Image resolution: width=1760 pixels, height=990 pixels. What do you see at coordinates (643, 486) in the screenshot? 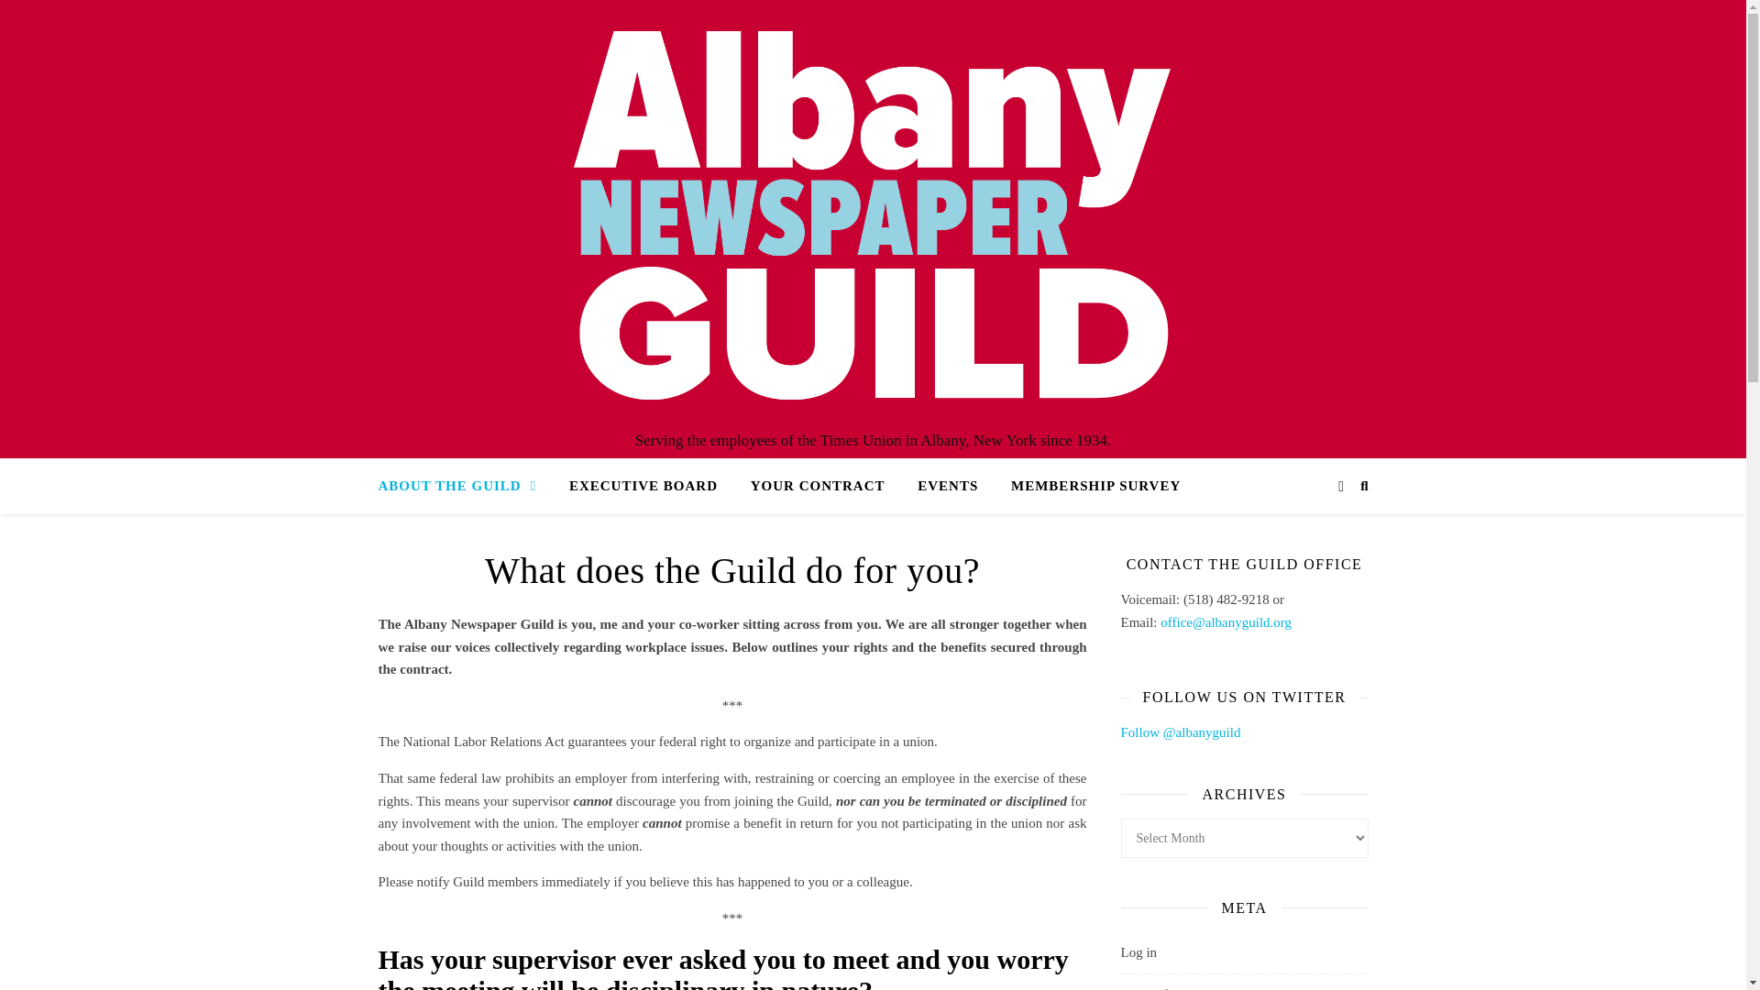
I see `EXECUTIVE BOARD` at bounding box center [643, 486].